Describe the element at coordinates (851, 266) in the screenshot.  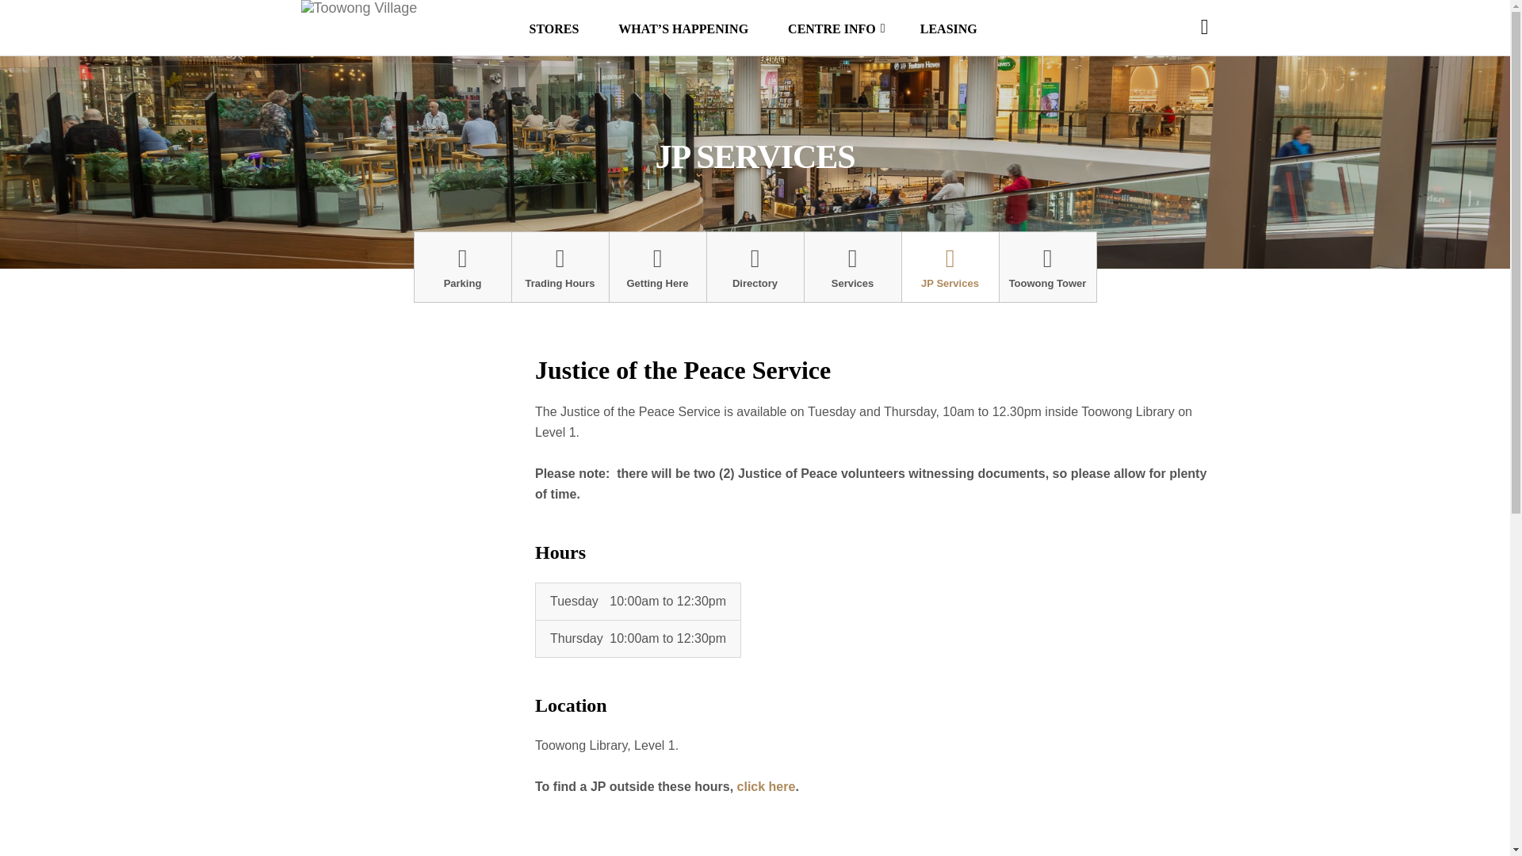
I see `Services` at that location.